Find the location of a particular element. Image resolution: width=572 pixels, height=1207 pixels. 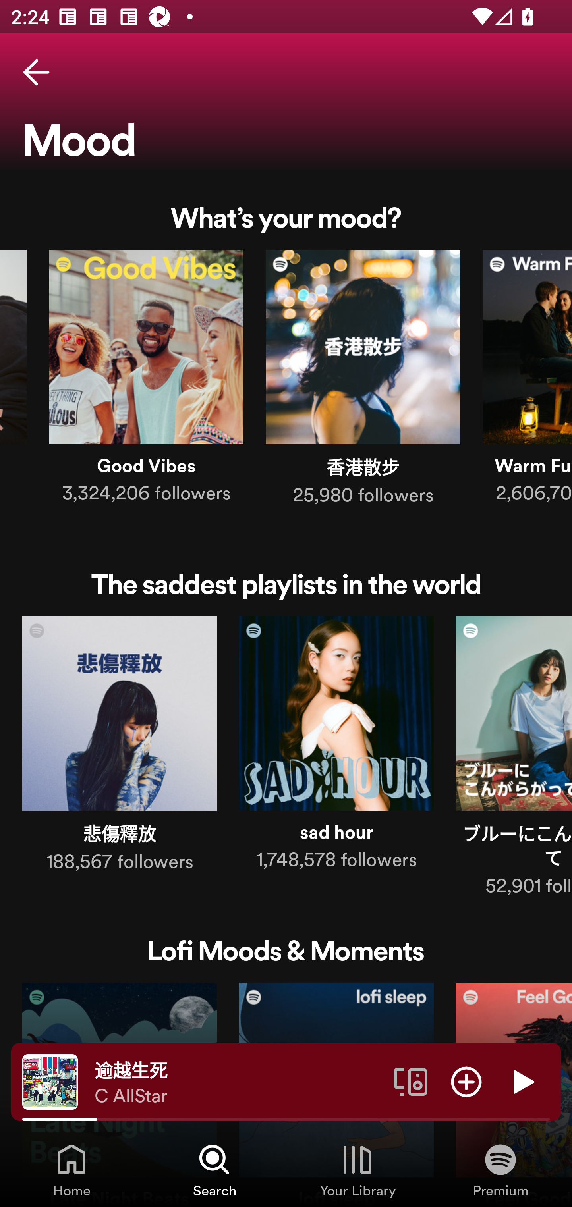

Connect to a device. Opens the devices menu is located at coordinates (411, 1081).